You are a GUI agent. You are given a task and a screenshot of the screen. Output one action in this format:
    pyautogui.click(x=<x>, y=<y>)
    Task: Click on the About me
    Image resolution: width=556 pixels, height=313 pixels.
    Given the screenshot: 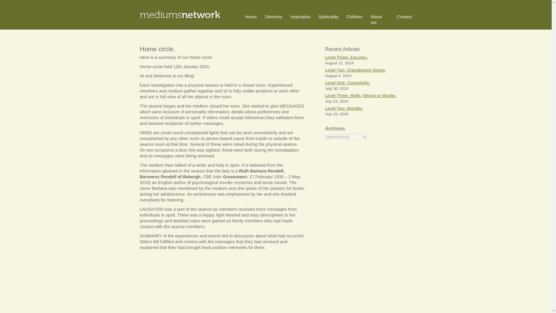 What is the action you would take?
    pyautogui.click(x=376, y=19)
    